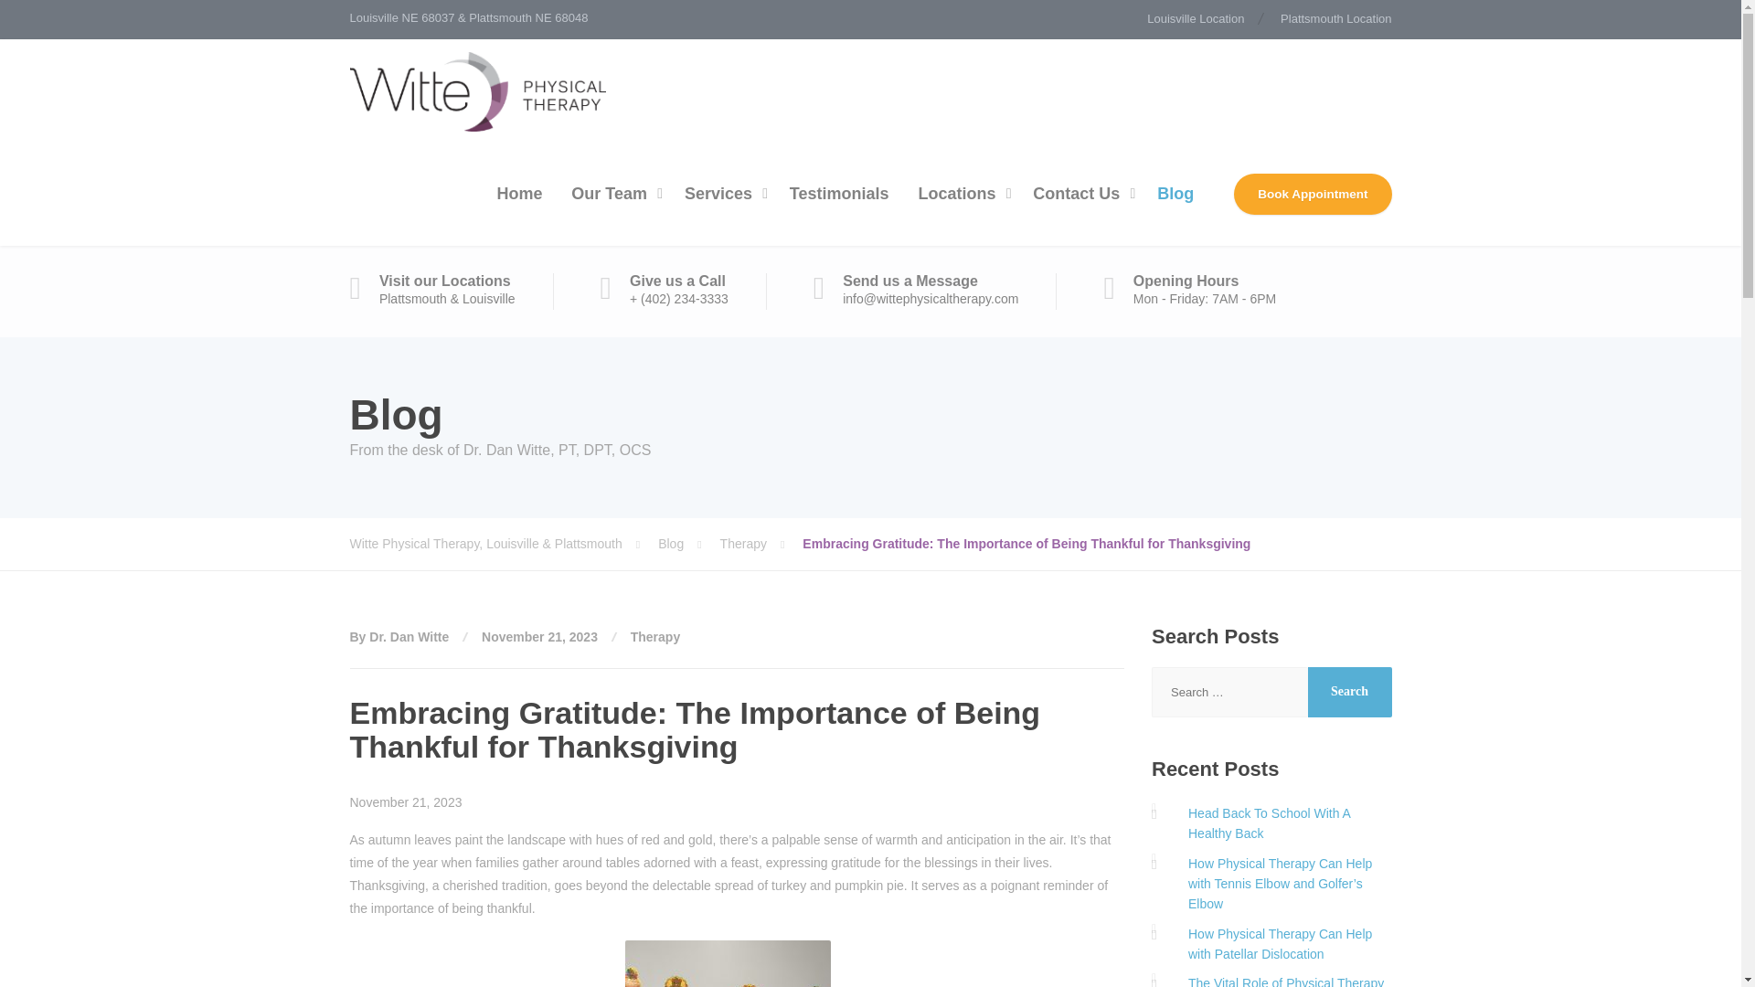 The height and width of the screenshot is (987, 1755). Describe the element at coordinates (1328, 20) in the screenshot. I see `Plattsmouth Location` at that location.